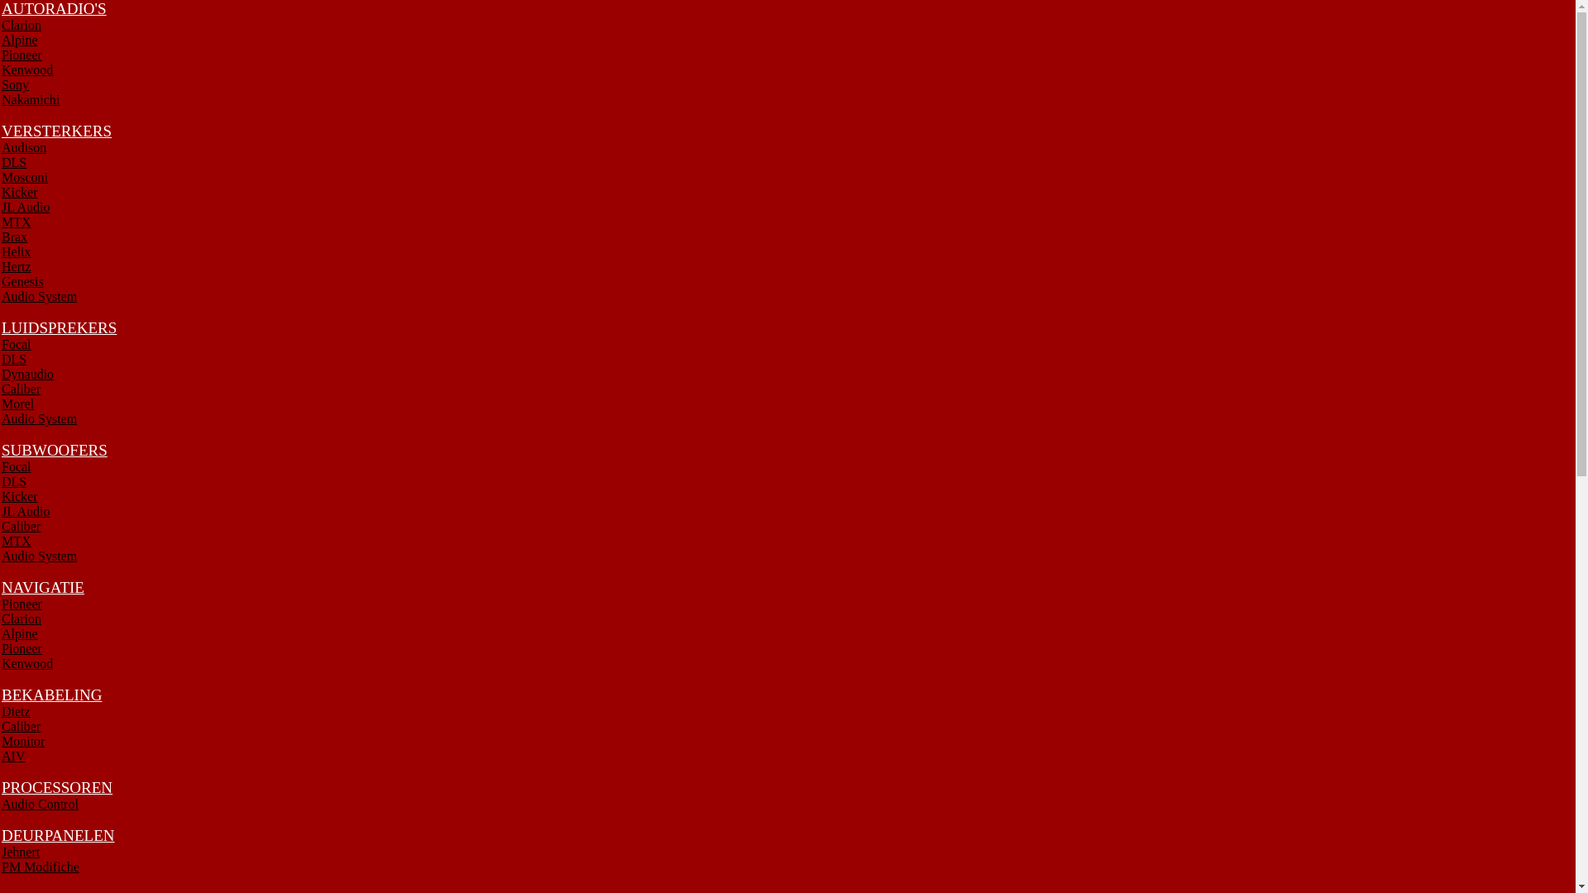 This screenshot has height=893, width=1588. Describe the element at coordinates (14, 359) in the screenshot. I see `DLS` at that location.